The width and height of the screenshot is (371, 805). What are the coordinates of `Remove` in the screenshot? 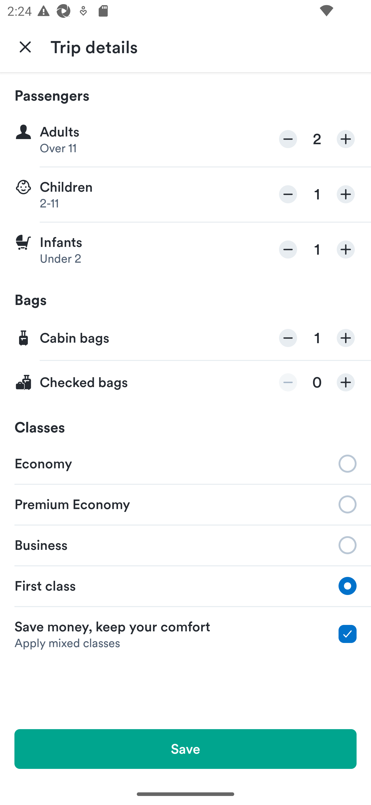 It's located at (288, 382).